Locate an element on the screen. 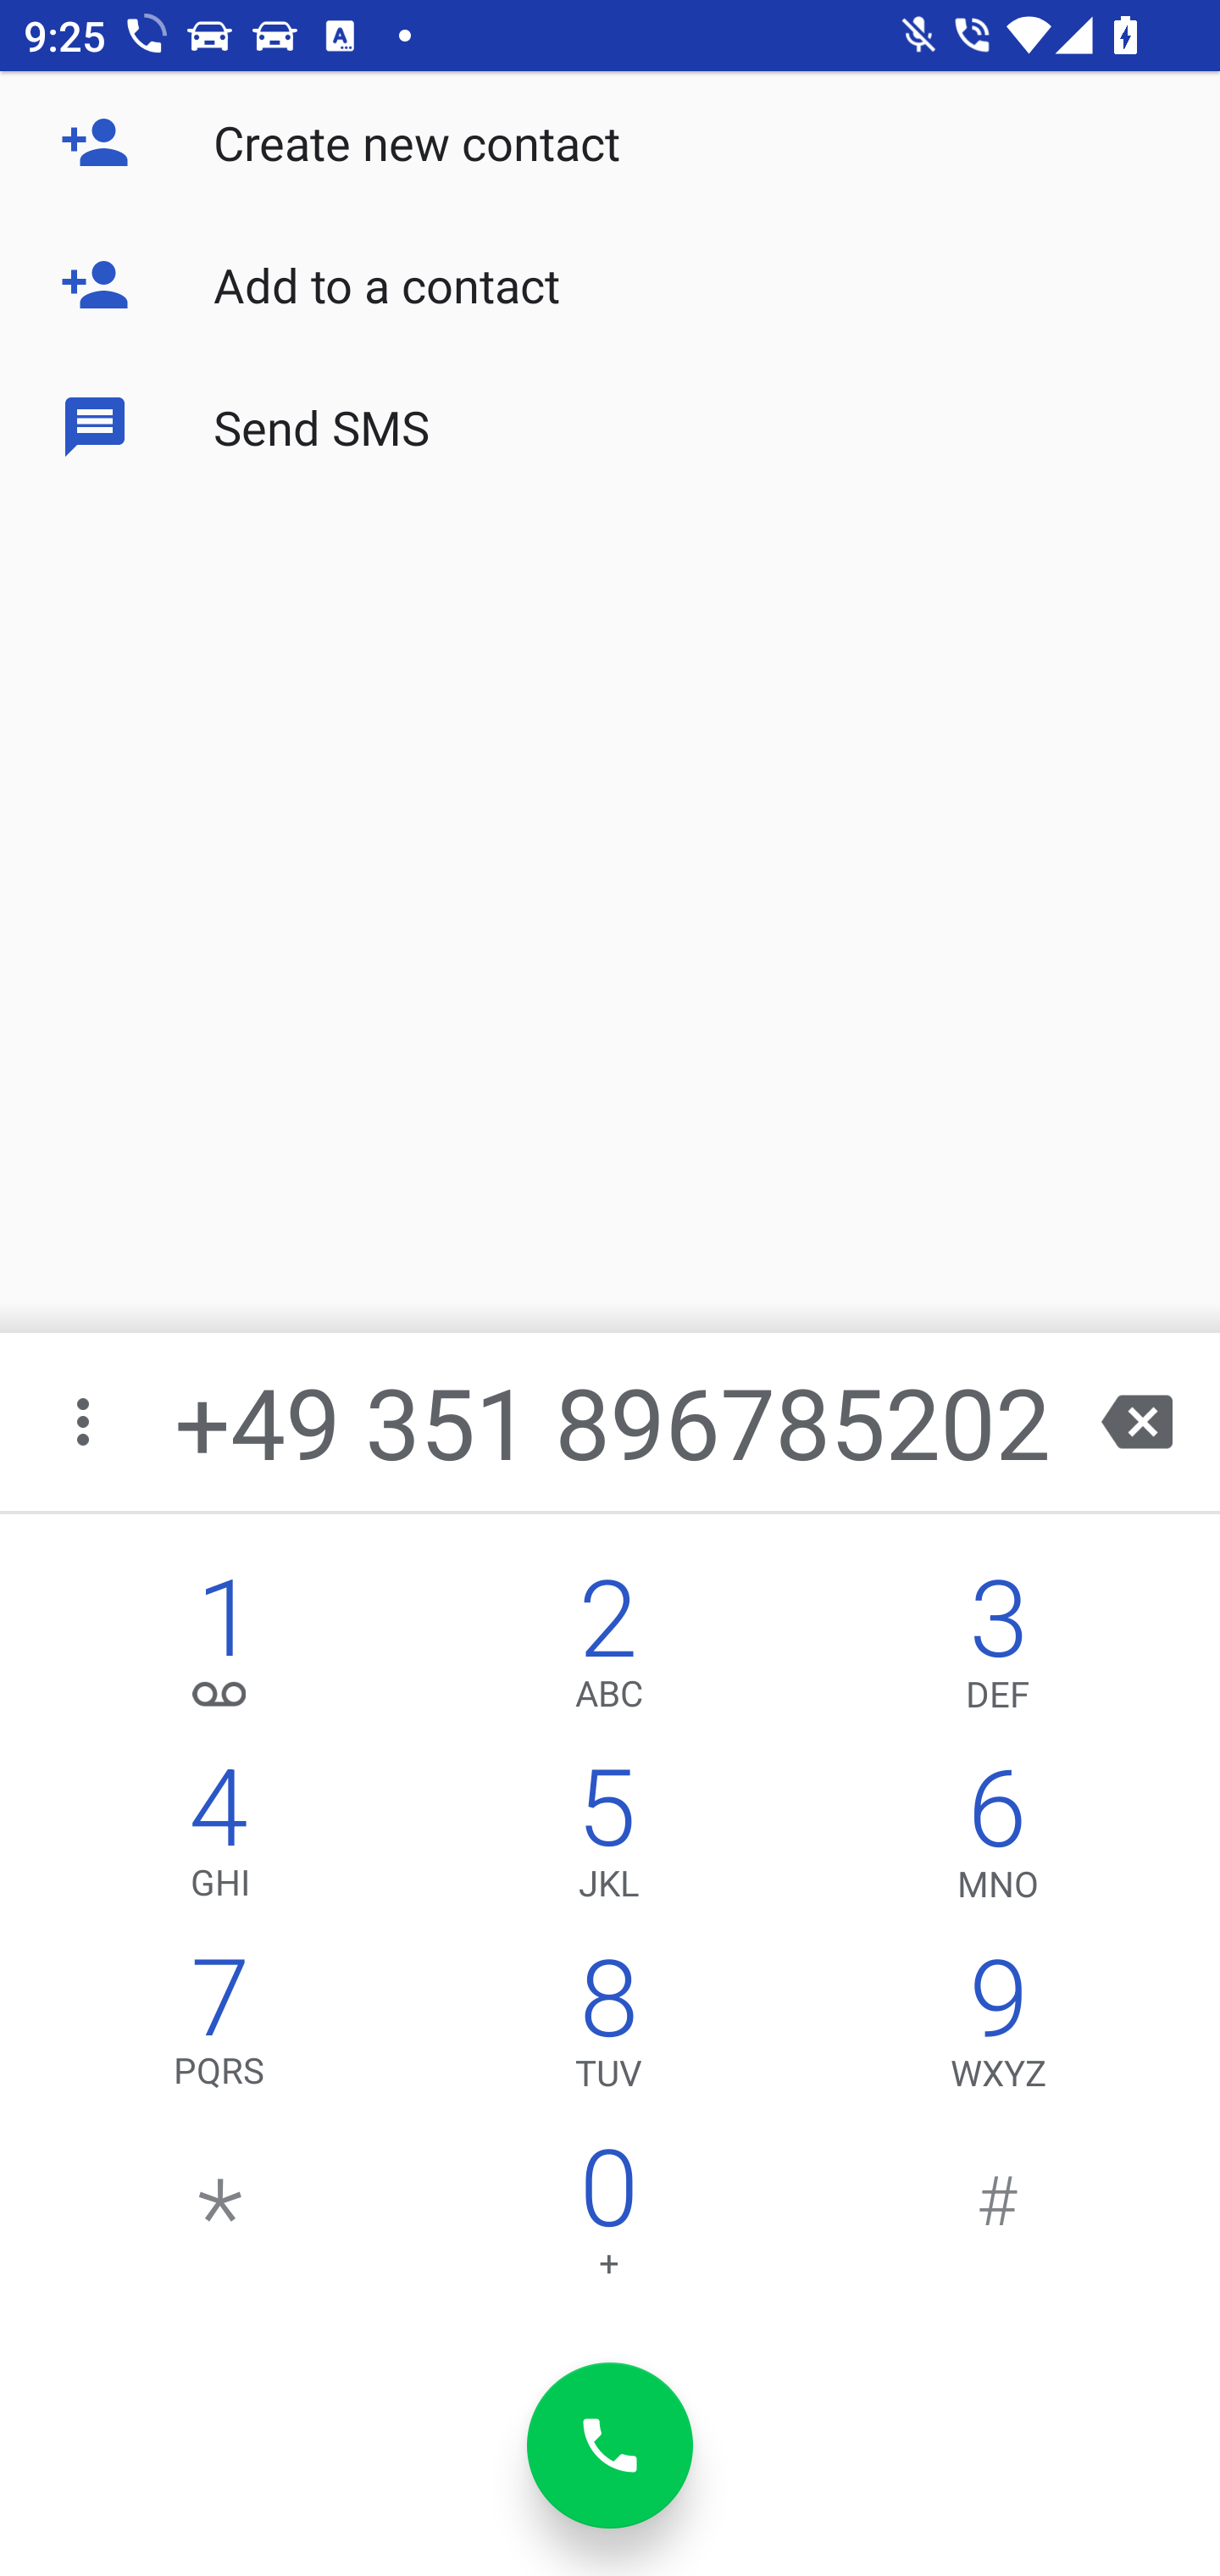 This screenshot has height=2576, width=1220. +49 351 896785202 is located at coordinates (613, 1422).